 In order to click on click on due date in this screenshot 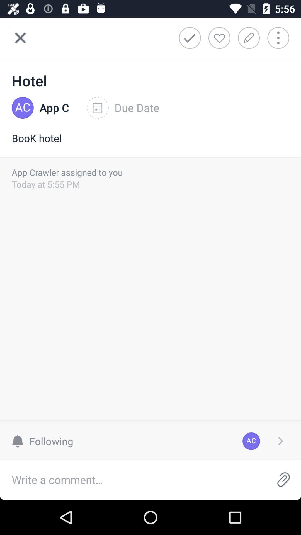, I will do `click(123, 108)`.